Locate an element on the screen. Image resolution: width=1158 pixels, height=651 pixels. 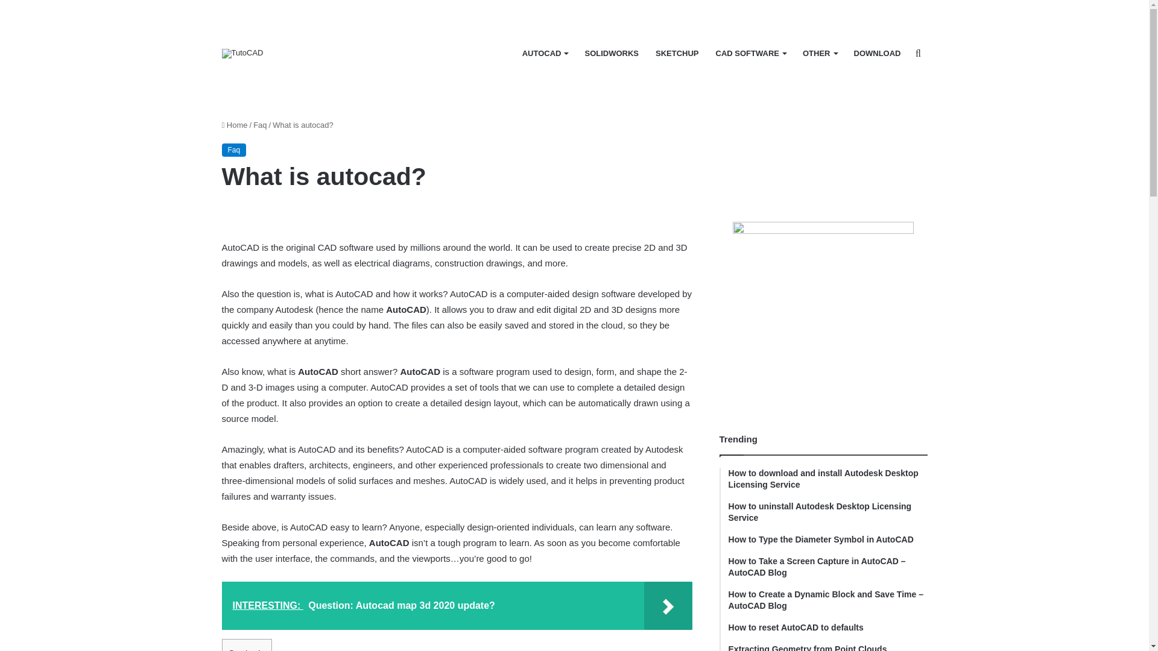
Extracting Geometry from Point Clouds is located at coordinates (827, 647).